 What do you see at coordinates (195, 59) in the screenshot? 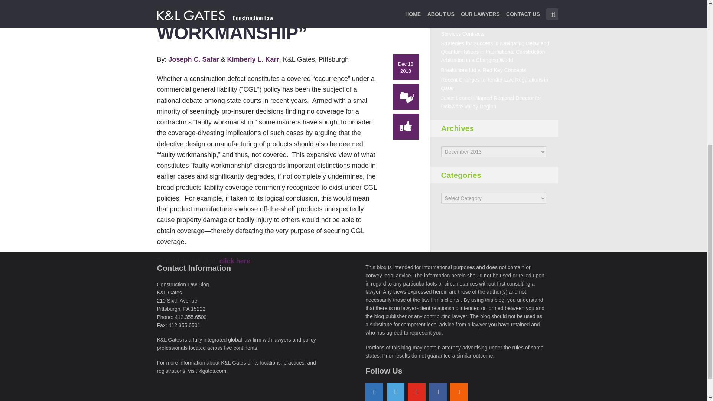
I see `Joseph C. Safar` at bounding box center [195, 59].